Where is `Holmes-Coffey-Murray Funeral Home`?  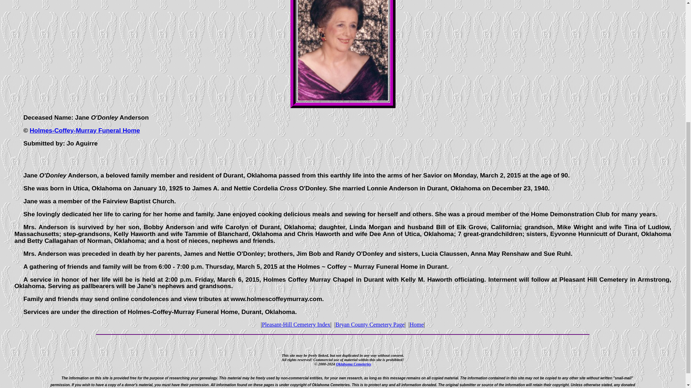
Holmes-Coffey-Murray Funeral Home is located at coordinates (85, 130).